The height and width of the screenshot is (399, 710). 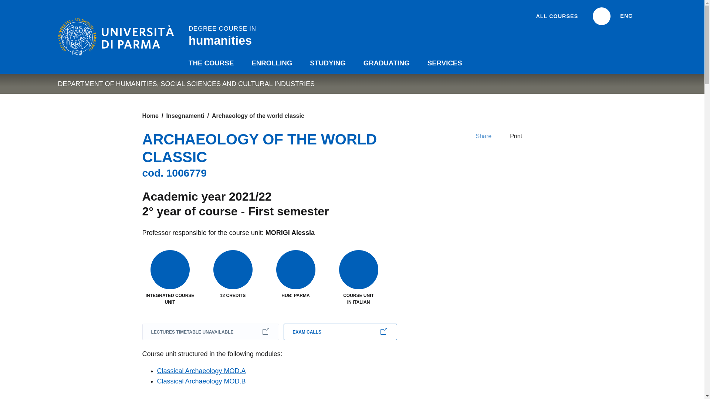 What do you see at coordinates (633, 16) in the screenshot?
I see `ALL COURSES` at bounding box center [633, 16].